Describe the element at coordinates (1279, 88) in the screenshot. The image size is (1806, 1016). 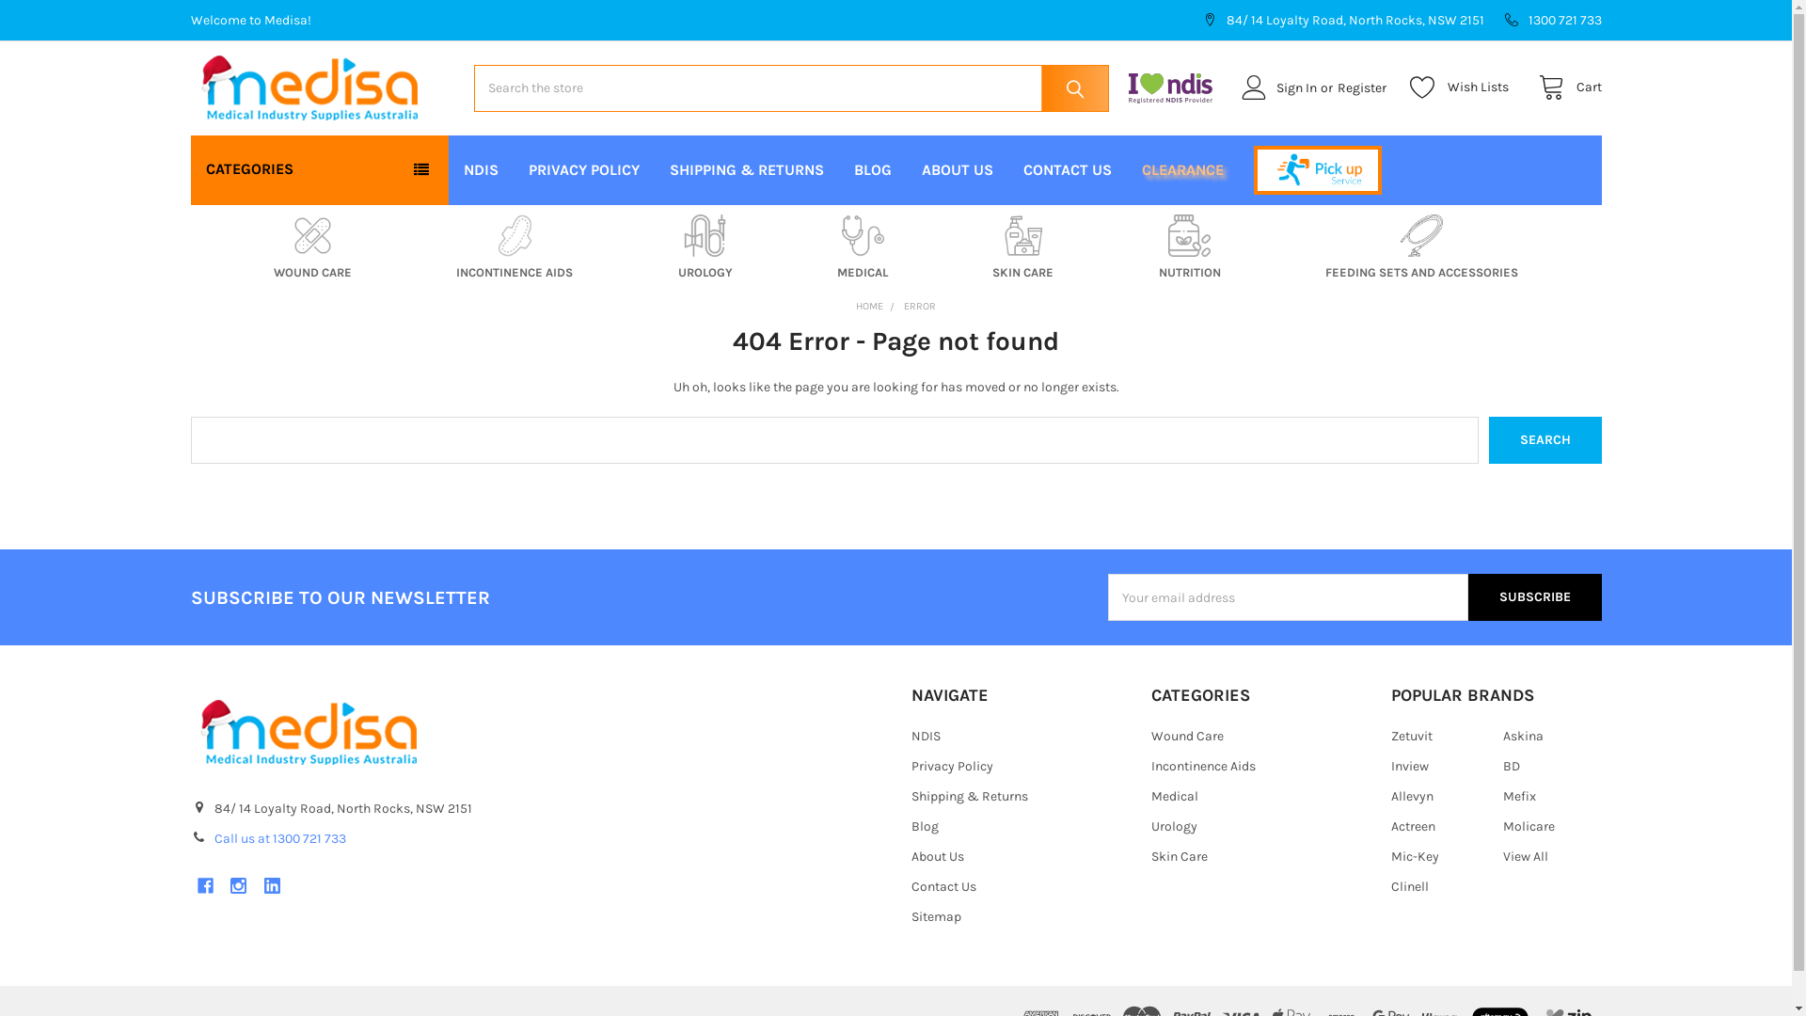
I see `Sign In` at that location.